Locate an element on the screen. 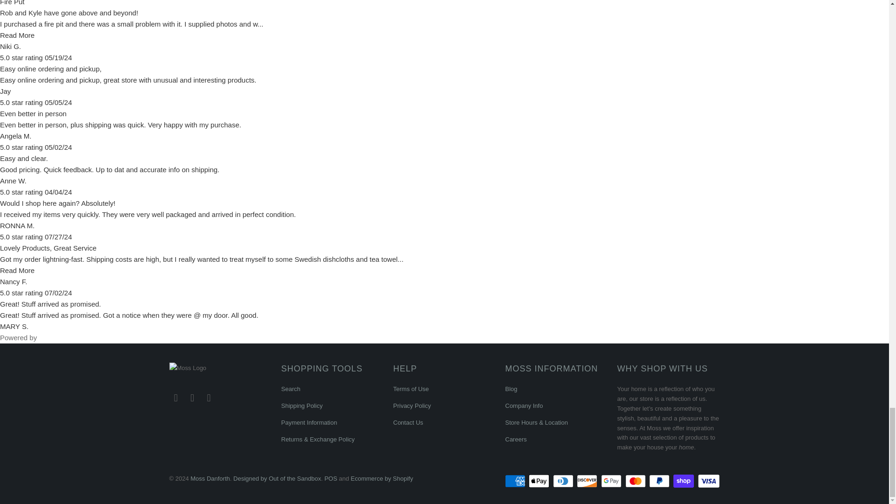 The image size is (896, 504). American Express is located at coordinates (516, 481).